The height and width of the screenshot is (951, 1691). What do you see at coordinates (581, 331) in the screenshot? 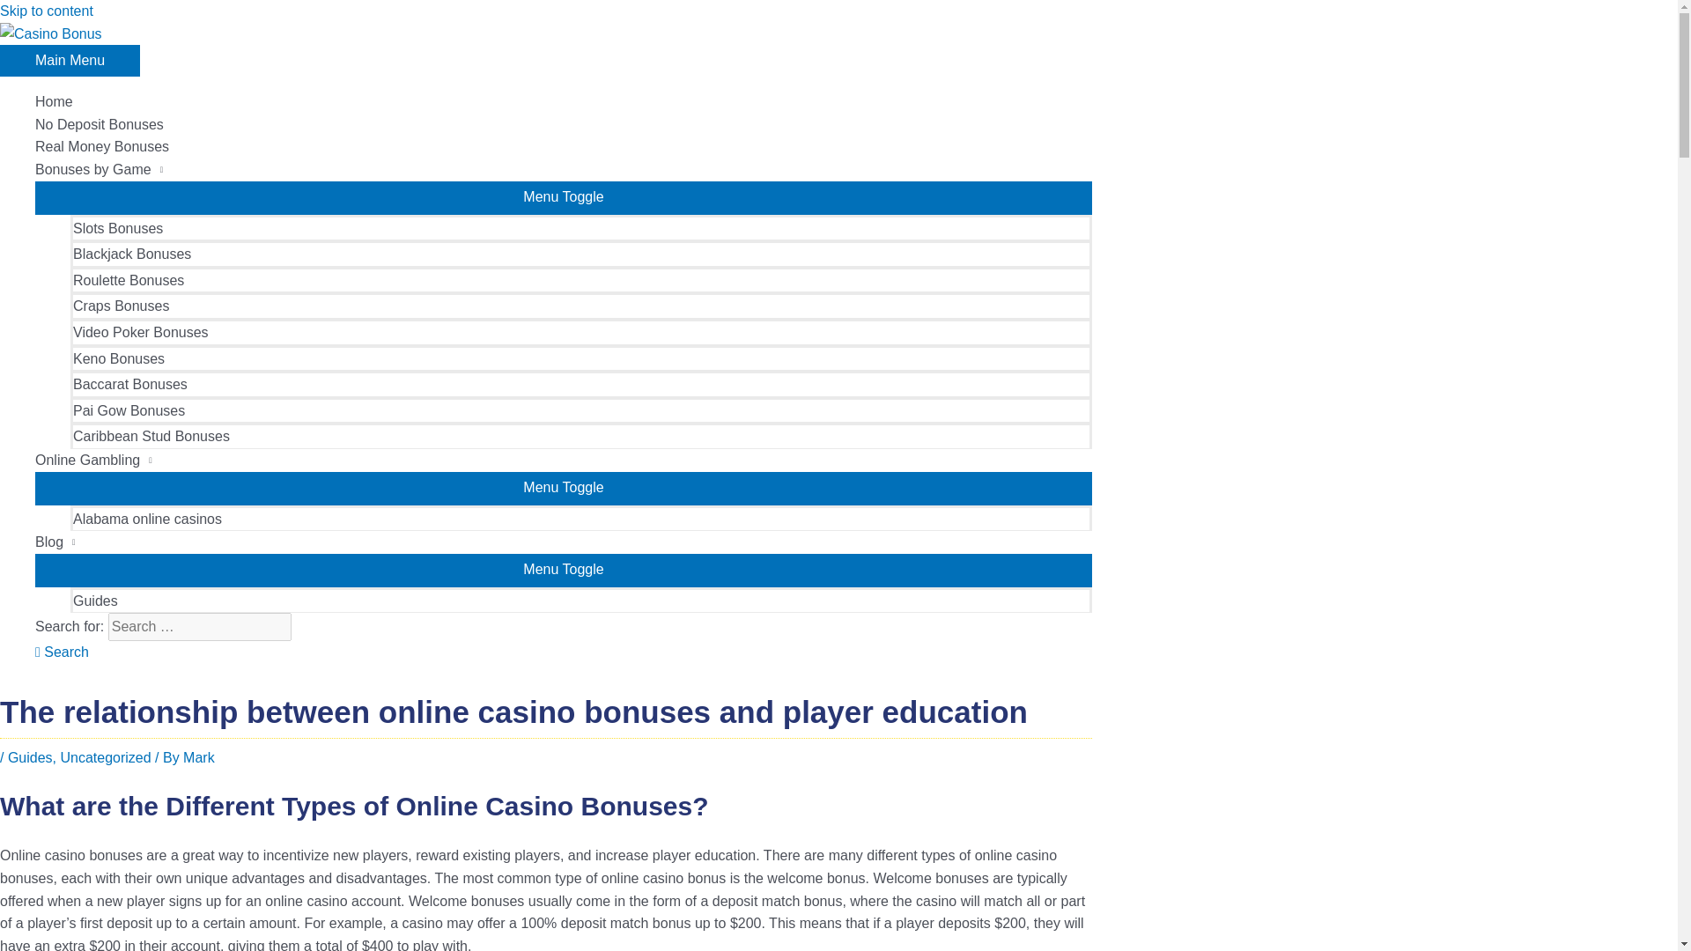
I see `Video Poker Bonuses` at bounding box center [581, 331].